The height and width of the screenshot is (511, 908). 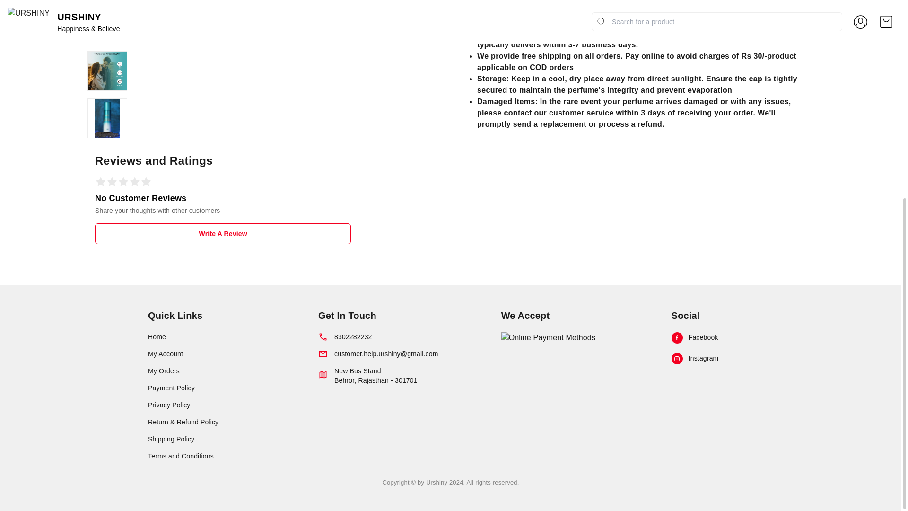 What do you see at coordinates (410, 337) in the screenshot?
I see `My Account` at bounding box center [410, 337].